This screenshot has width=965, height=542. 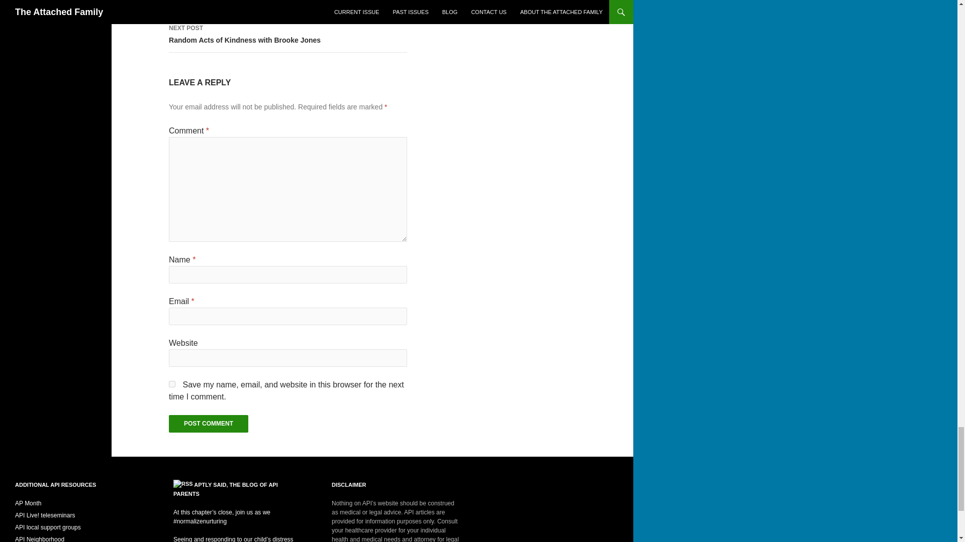 What do you see at coordinates (208, 424) in the screenshot?
I see `Post Comment` at bounding box center [208, 424].